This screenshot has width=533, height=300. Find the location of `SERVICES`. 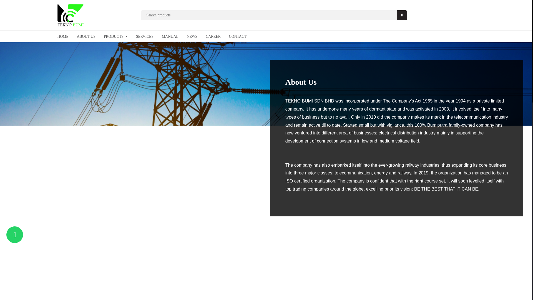

SERVICES is located at coordinates (145, 37).